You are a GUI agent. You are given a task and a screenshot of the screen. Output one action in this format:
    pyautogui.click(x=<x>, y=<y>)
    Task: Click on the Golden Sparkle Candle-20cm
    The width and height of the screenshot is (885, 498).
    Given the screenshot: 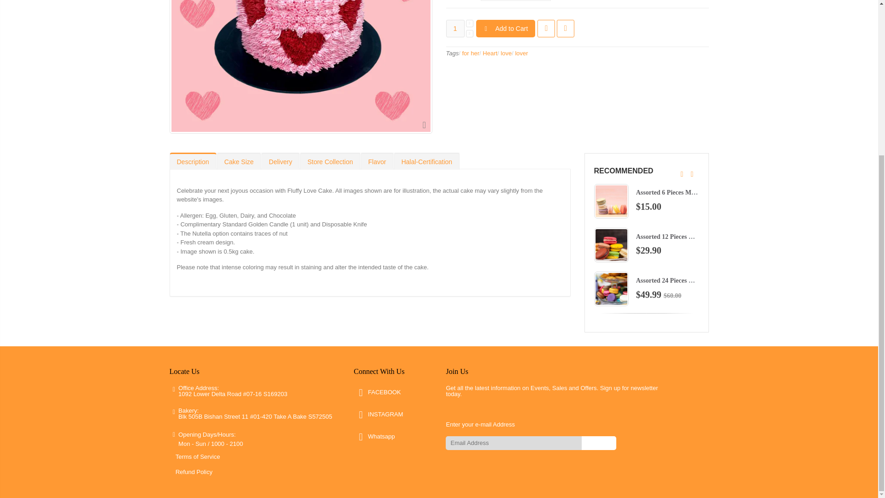 What is the action you would take?
    pyautogui.click(x=572, y=193)
    